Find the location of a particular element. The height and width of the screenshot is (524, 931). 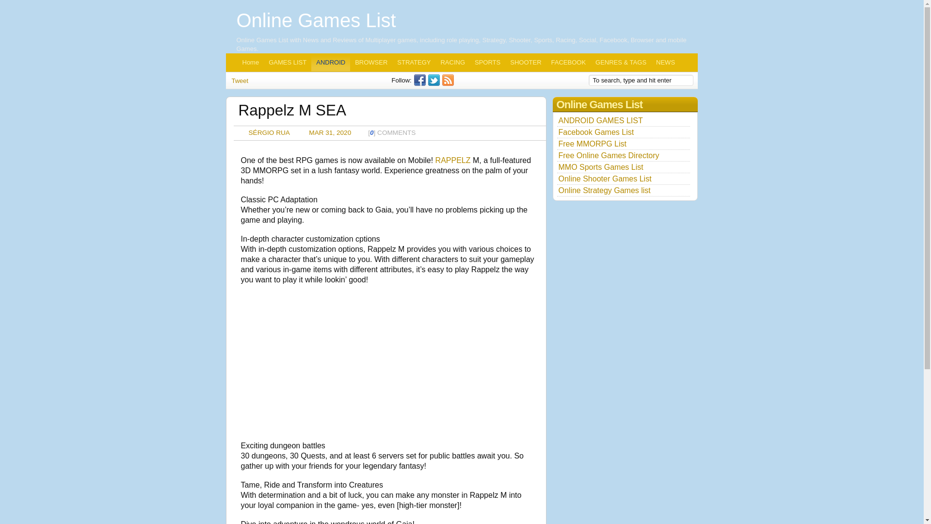

Free Online Games Directory is located at coordinates (609, 155).